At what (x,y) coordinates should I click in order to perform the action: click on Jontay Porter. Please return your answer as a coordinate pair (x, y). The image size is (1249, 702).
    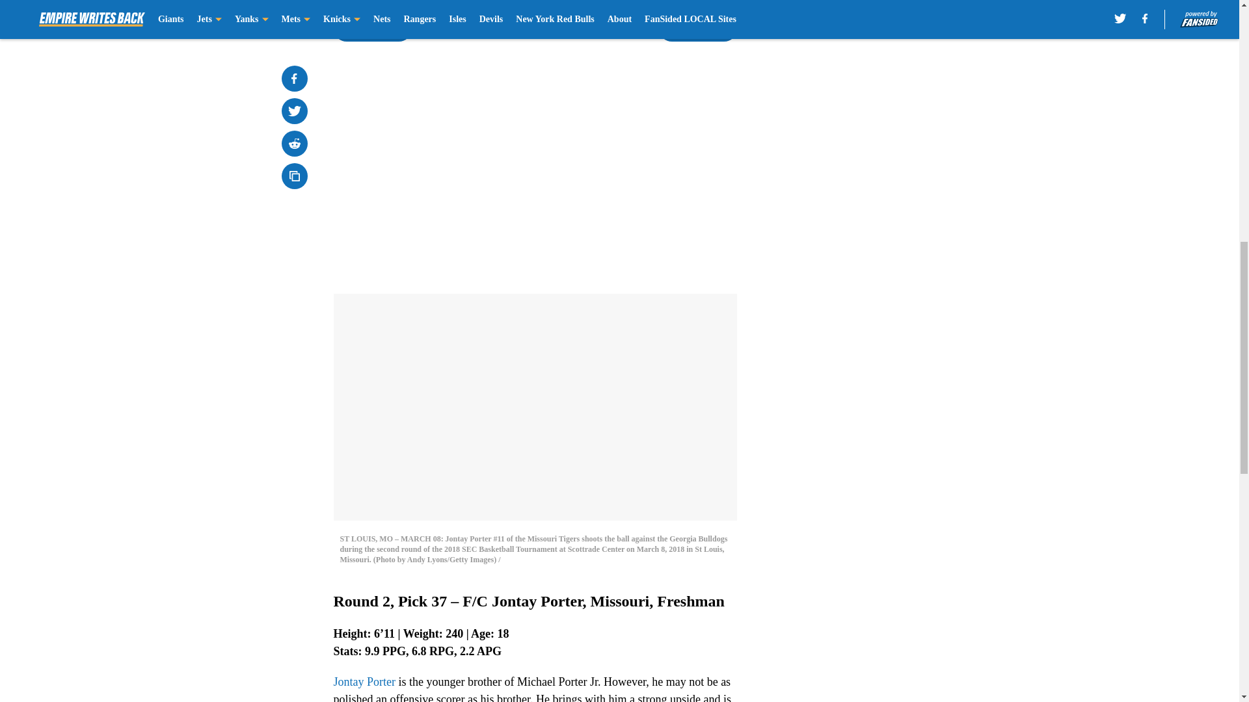
    Looking at the image, I should click on (364, 681).